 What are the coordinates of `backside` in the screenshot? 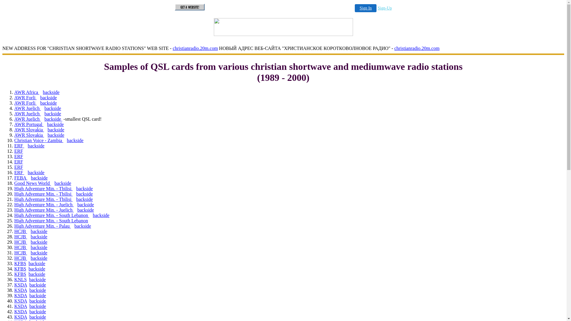 It's located at (39, 237).